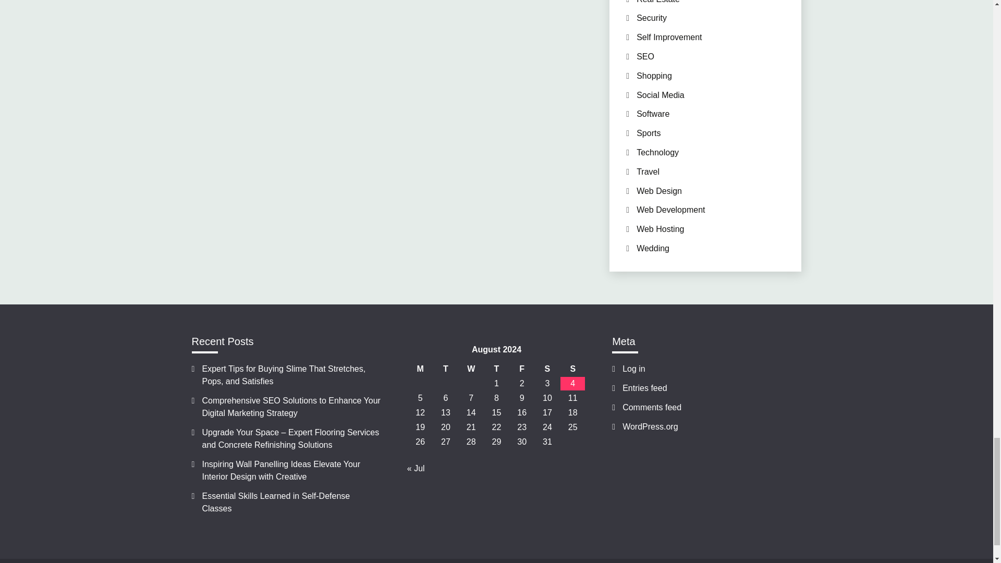 The height and width of the screenshot is (563, 1001). What do you see at coordinates (522, 369) in the screenshot?
I see `Friday` at bounding box center [522, 369].